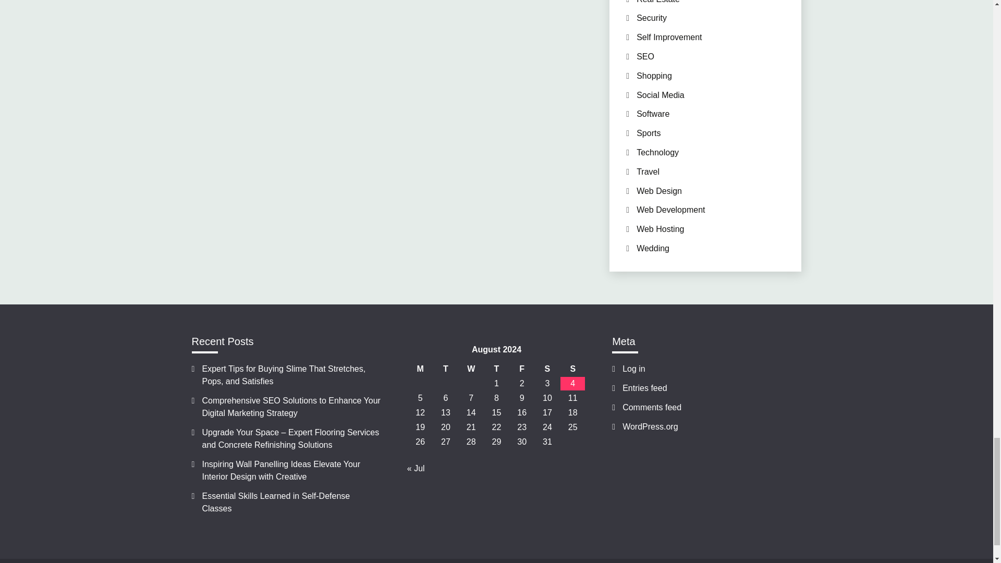 The height and width of the screenshot is (563, 1001). What do you see at coordinates (522, 369) in the screenshot?
I see `Friday` at bounding box center [522, 369].